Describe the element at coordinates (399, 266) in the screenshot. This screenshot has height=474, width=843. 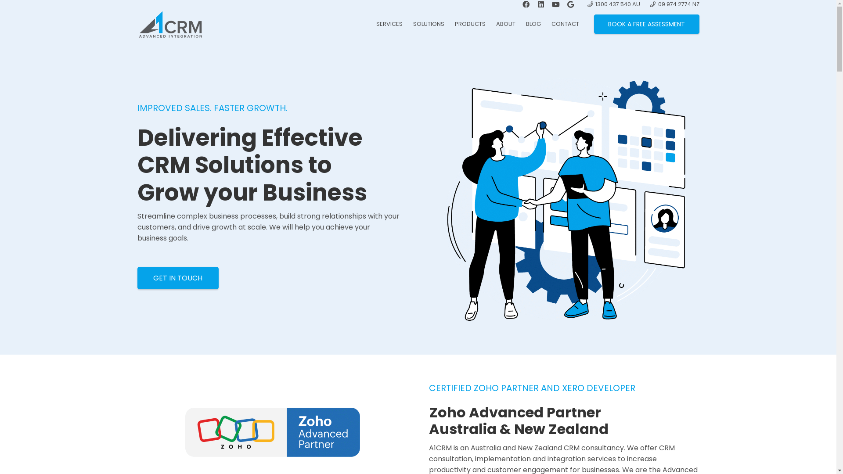
I see `Exploring the Unique Features of Pipedrive CRM` at that location.